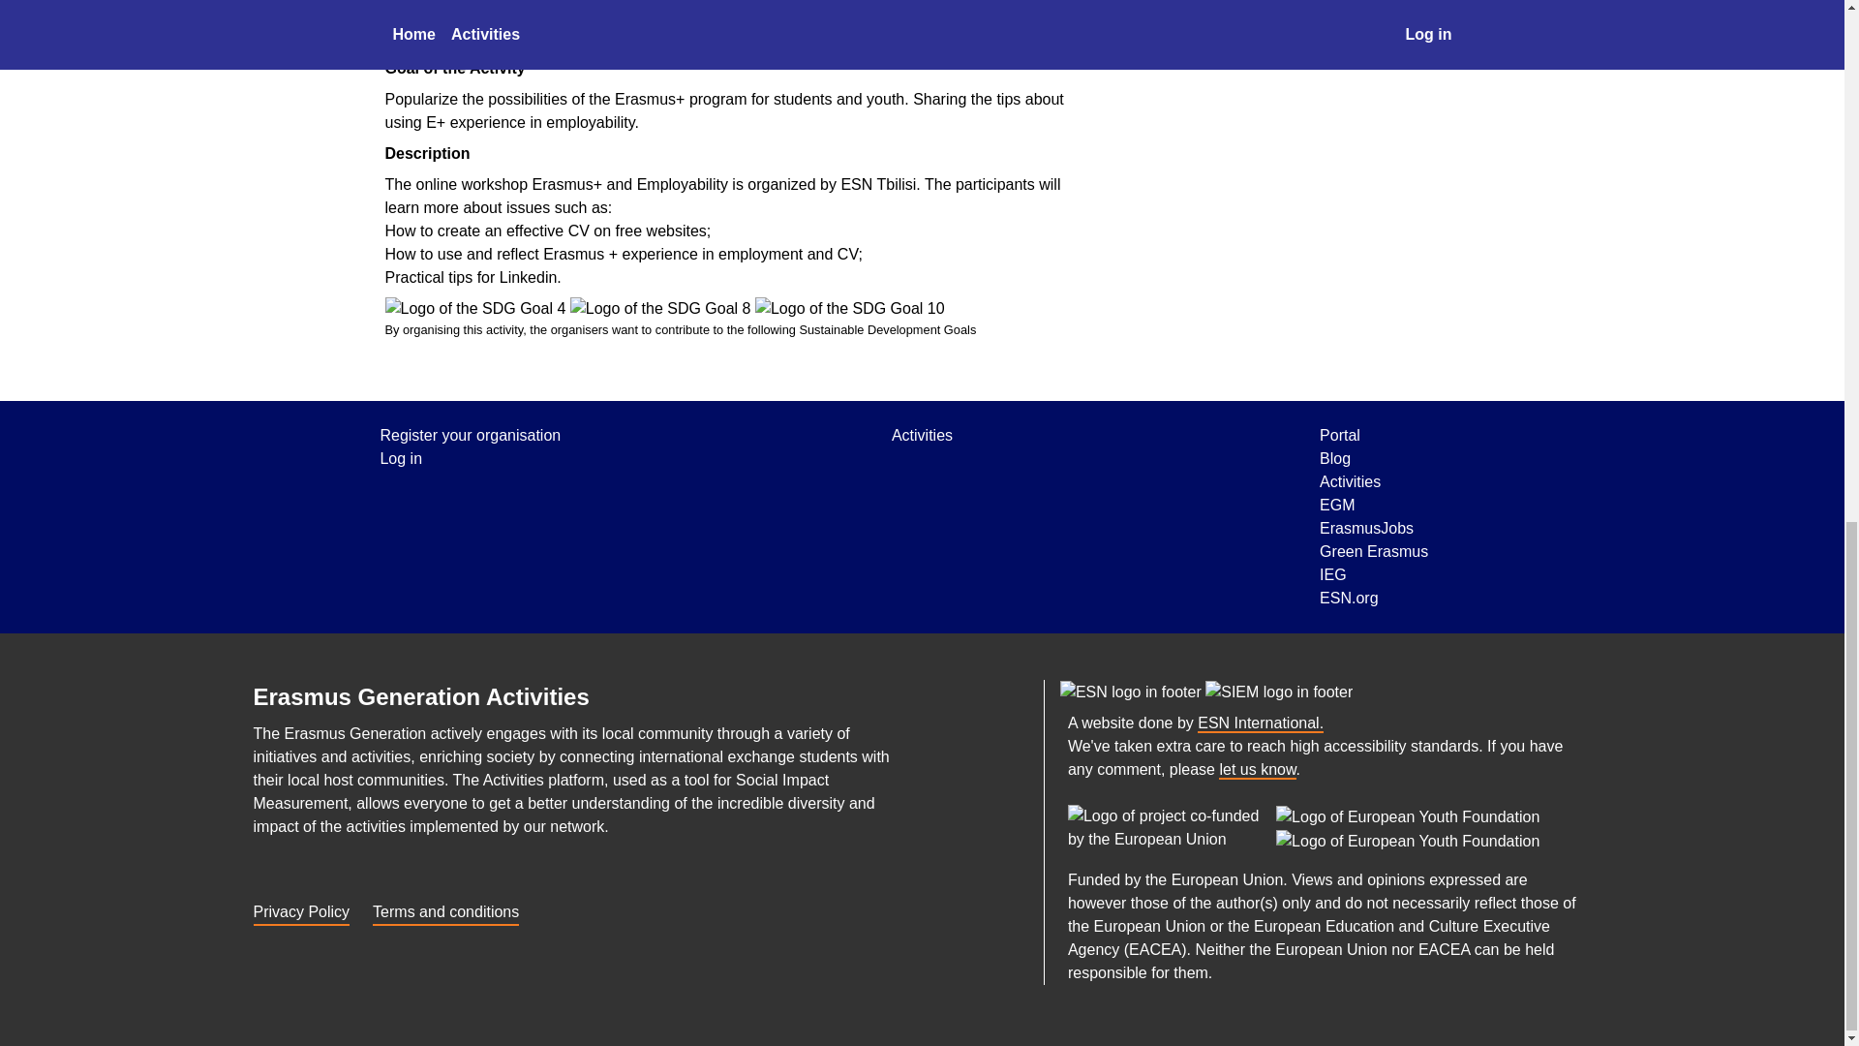 Image resolution: width=1859 pixels, height=1046 pixels. I want to click on Blog, so click(1373, 459).